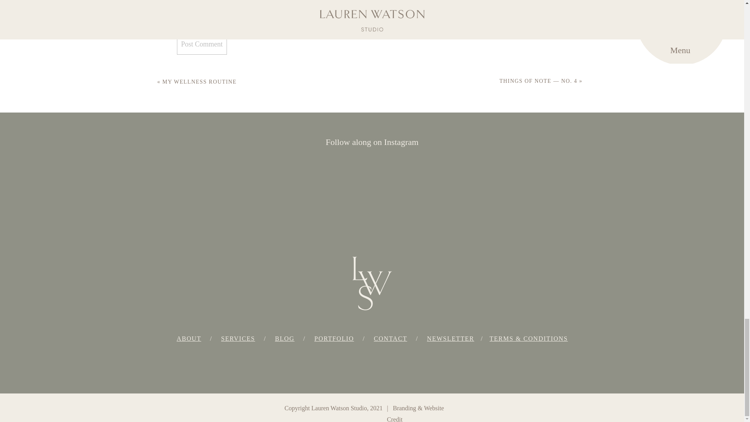 Image resolution: width=750 pixels, height=422 pixels. What do you see at coordinates (188, 338) in the screenshot?
I see `ABOUT` at bounding box center [188, 338].